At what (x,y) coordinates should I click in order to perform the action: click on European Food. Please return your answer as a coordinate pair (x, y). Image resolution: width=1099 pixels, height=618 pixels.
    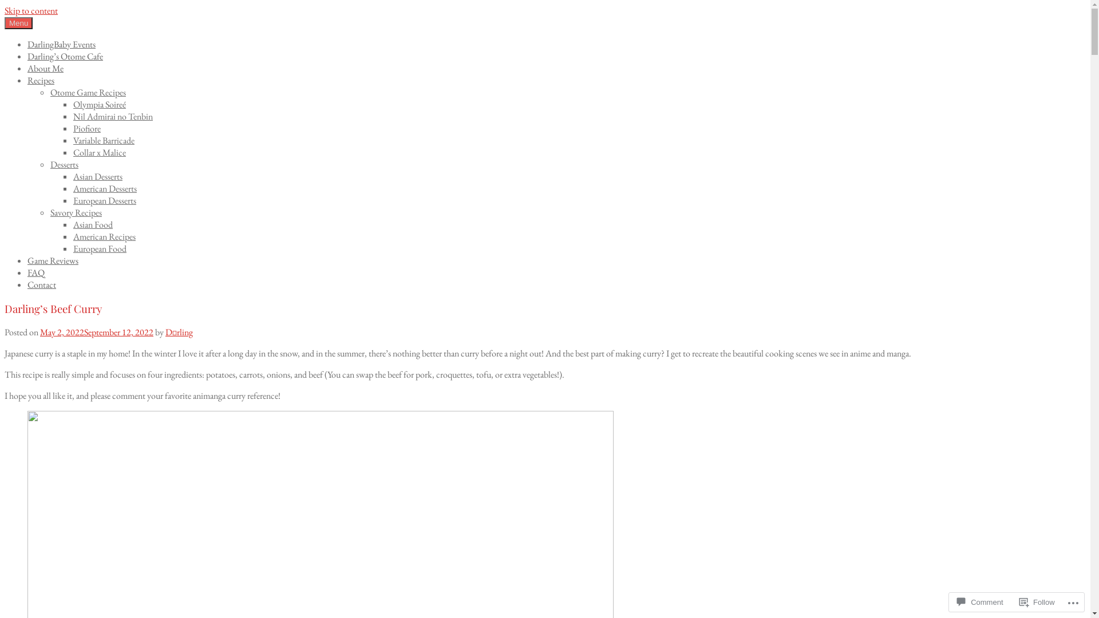
    Looking at the image, I should click on (100, 248).